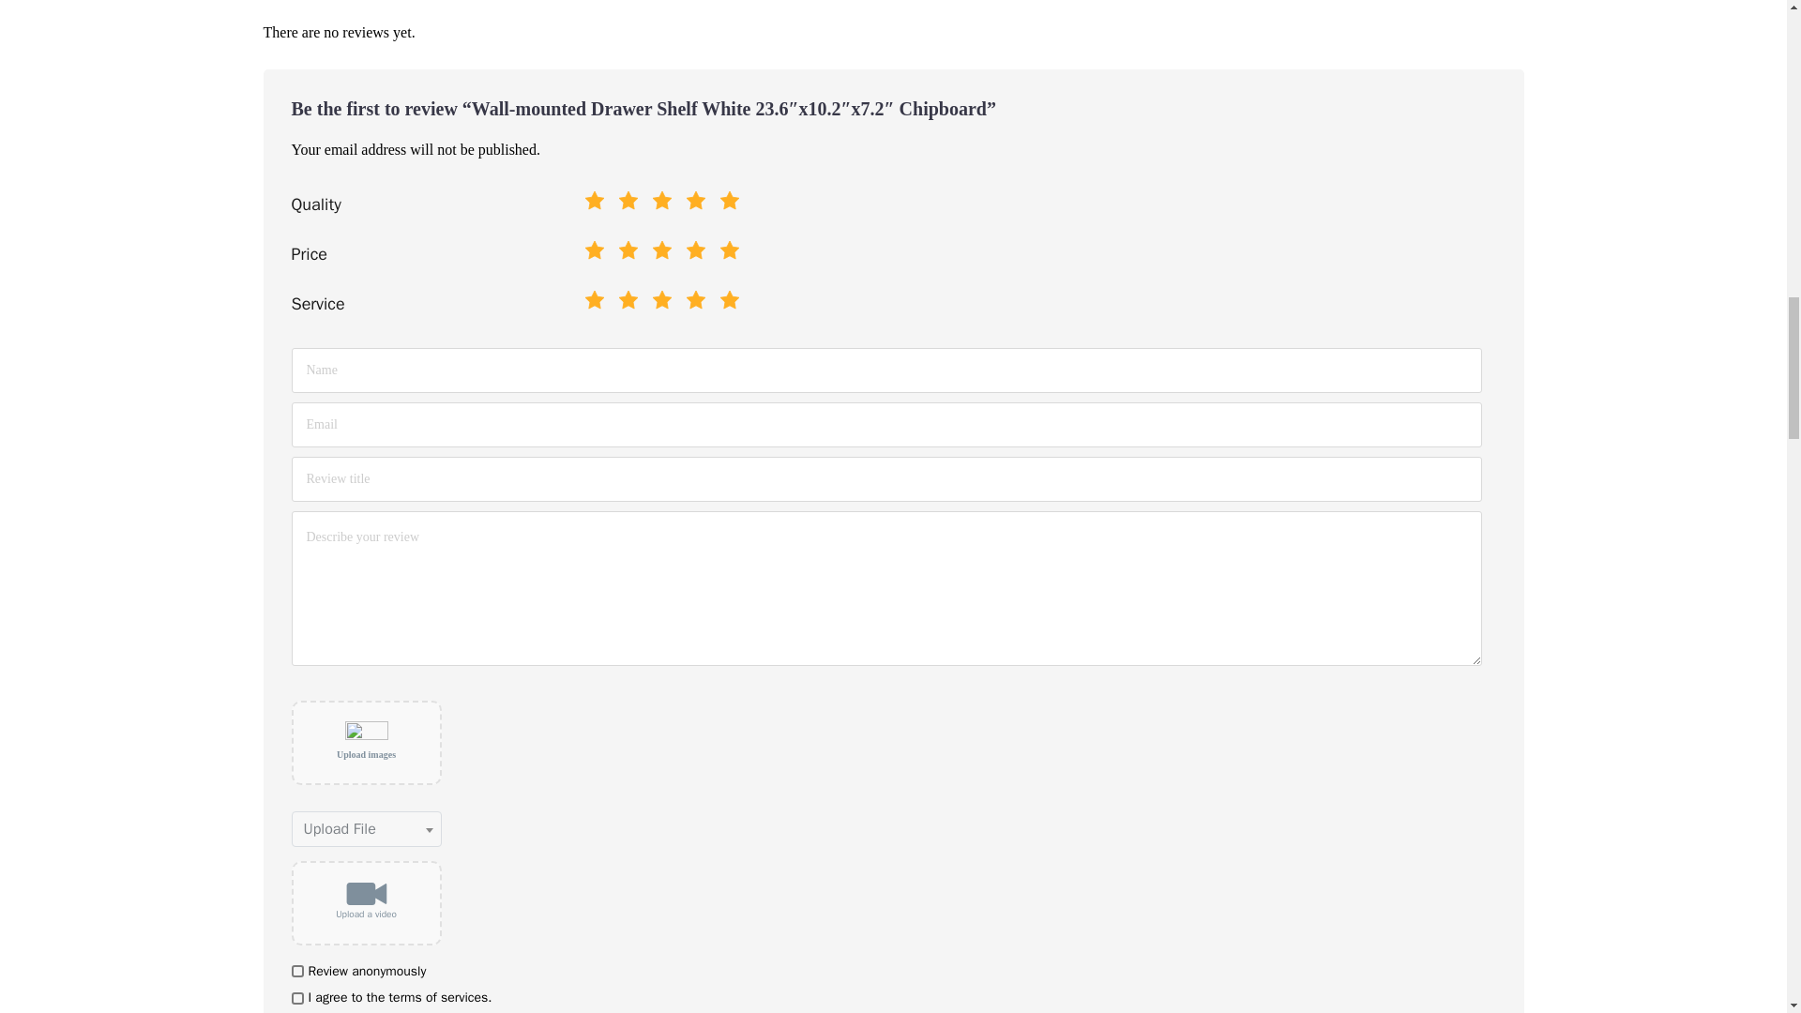 The height and width of the screenshot is (1013, 1801). What do you see at coordinates (583, 246) in the screenshot?
I see `4` at bounding box center [583, 246].